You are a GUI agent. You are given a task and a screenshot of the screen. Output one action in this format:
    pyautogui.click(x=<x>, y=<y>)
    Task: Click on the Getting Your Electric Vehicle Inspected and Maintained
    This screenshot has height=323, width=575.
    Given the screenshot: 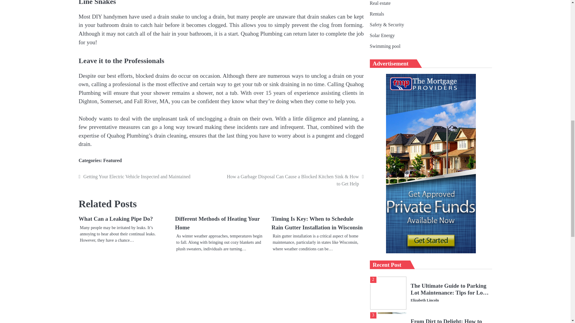 What is the action you would take?
    pyautogui.click(x=149, y=176)
    